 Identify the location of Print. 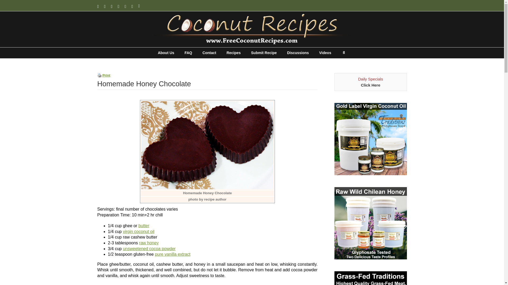
(99, 75).